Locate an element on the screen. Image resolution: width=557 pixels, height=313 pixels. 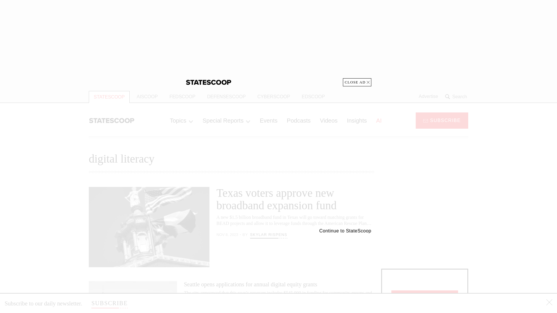
SUBSCRIBE is located at coordinates (442, 120).